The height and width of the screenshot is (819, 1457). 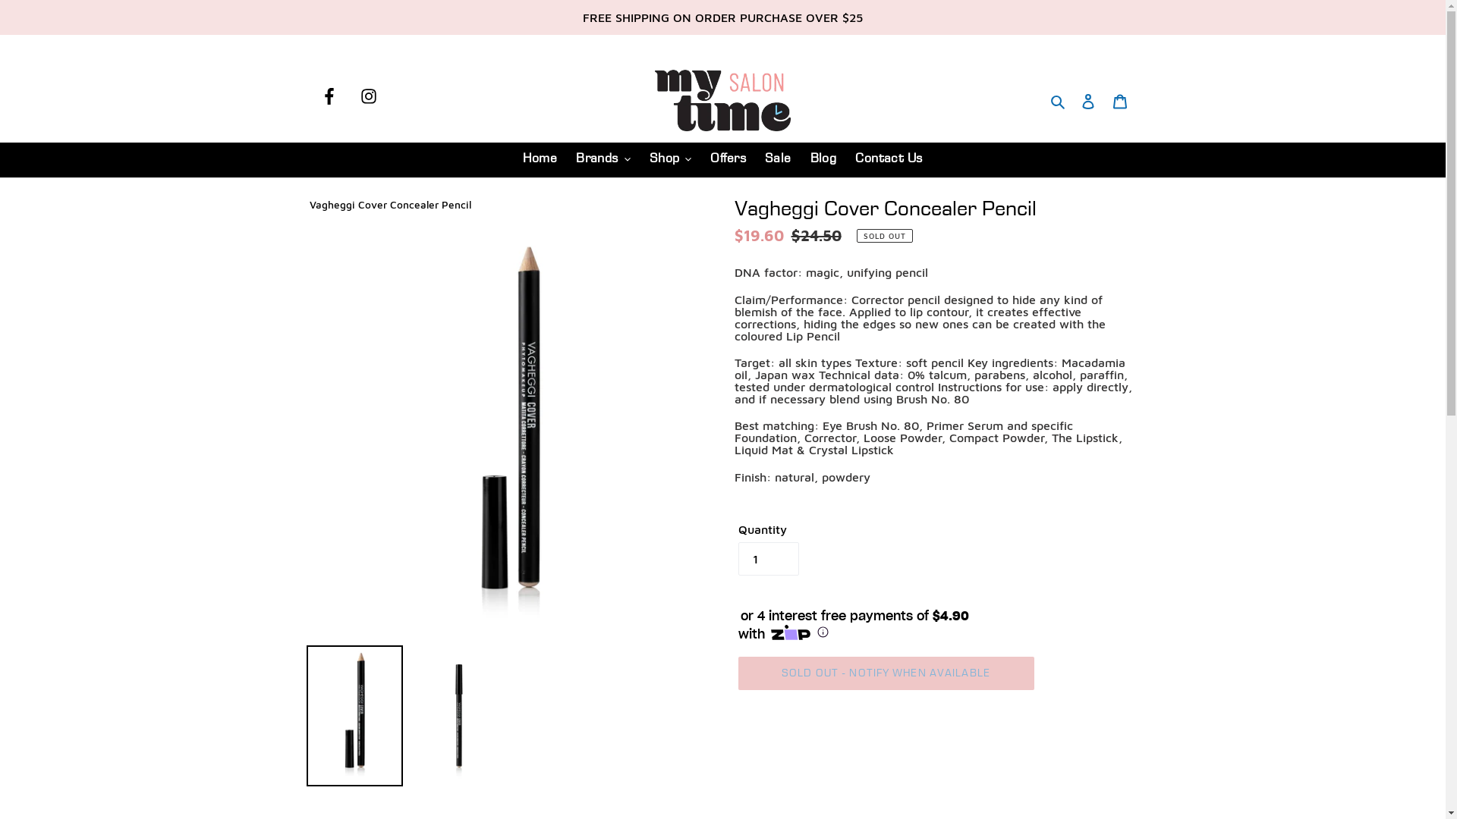 What do you see at coordinates (368, 96) in the screenshot?
I see `Instagram` at bounding box center [368, 96].